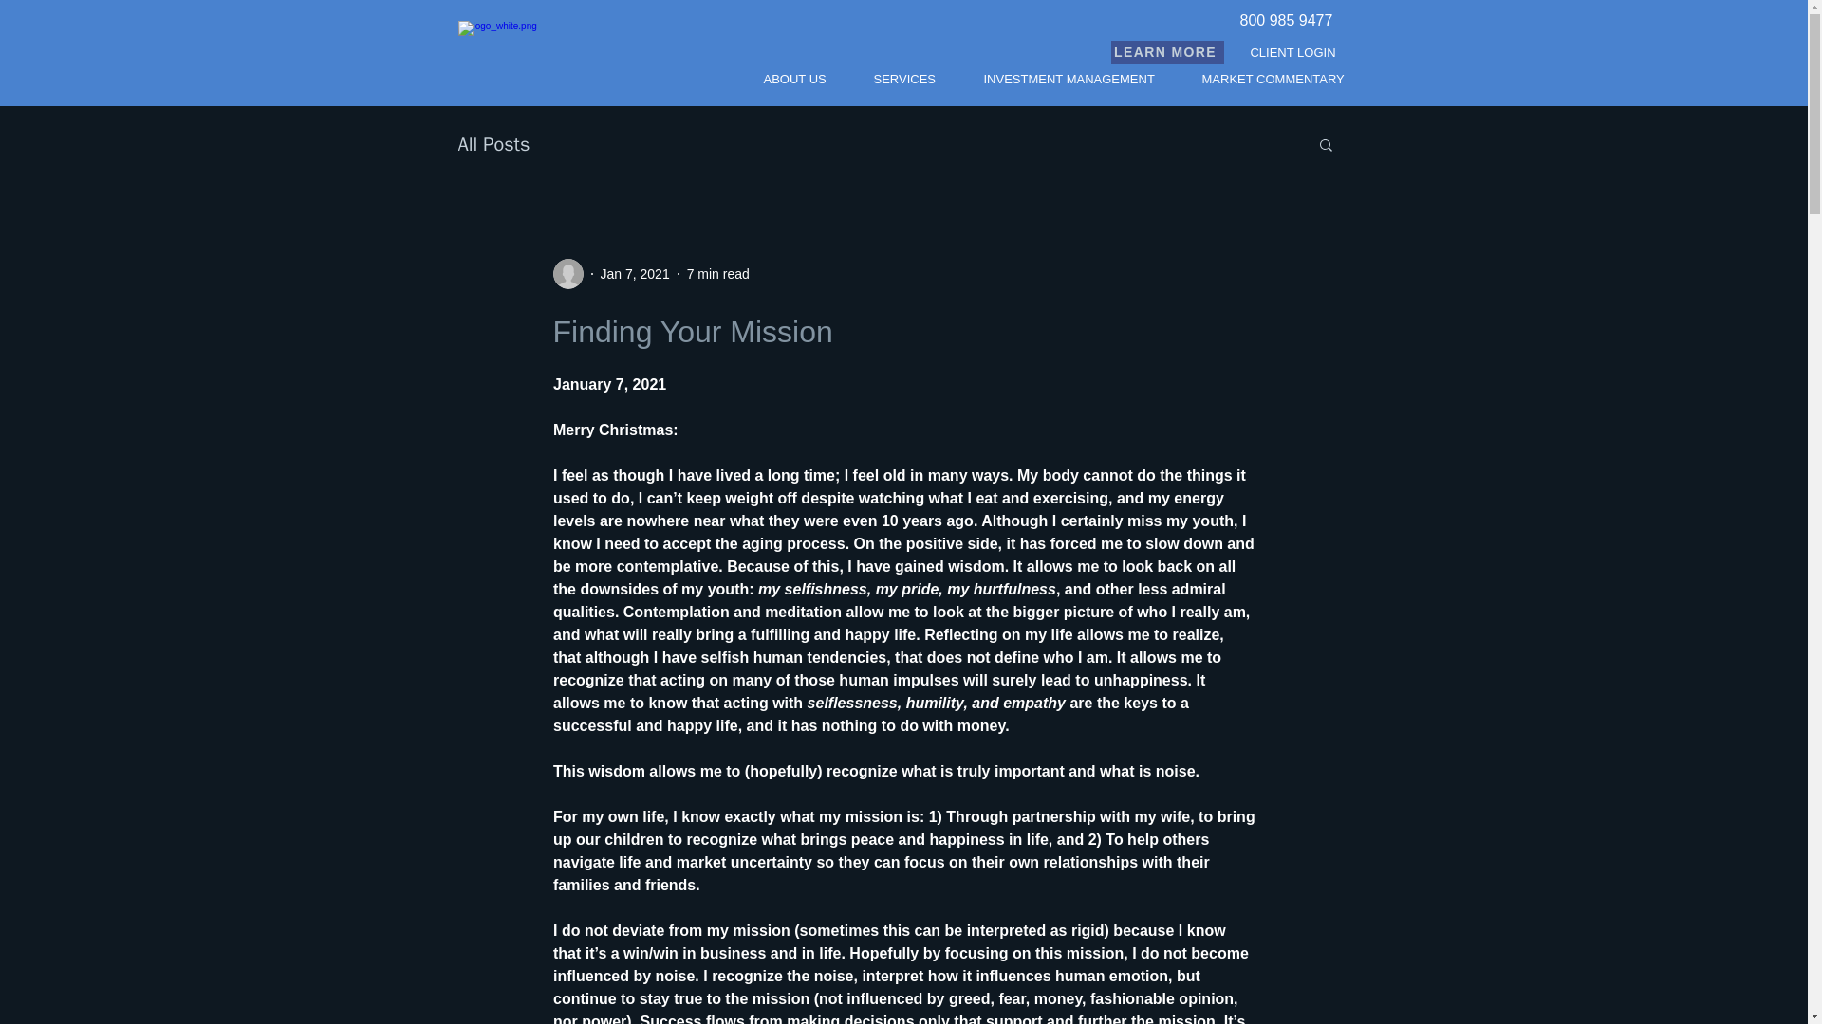 Image resolution: width=1822 pixels, height=1024 pixels. What do you see at coordinates (1165, 51) in the screenshot?
I see `LEARN MORE` at bounding box center [1165, 51].